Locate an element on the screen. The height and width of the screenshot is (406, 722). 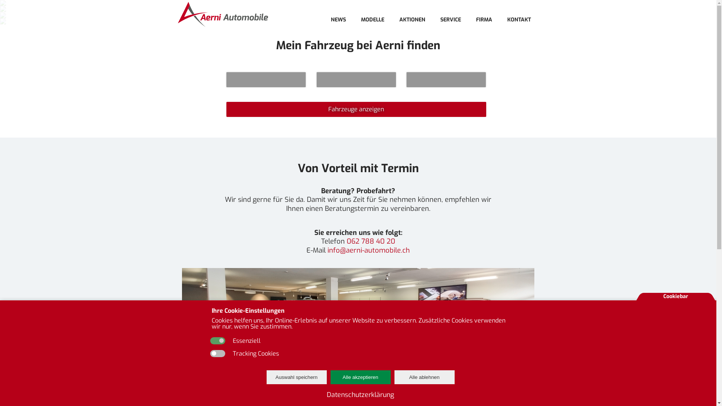
AKTIONEN is located at coordinates (412, 20).